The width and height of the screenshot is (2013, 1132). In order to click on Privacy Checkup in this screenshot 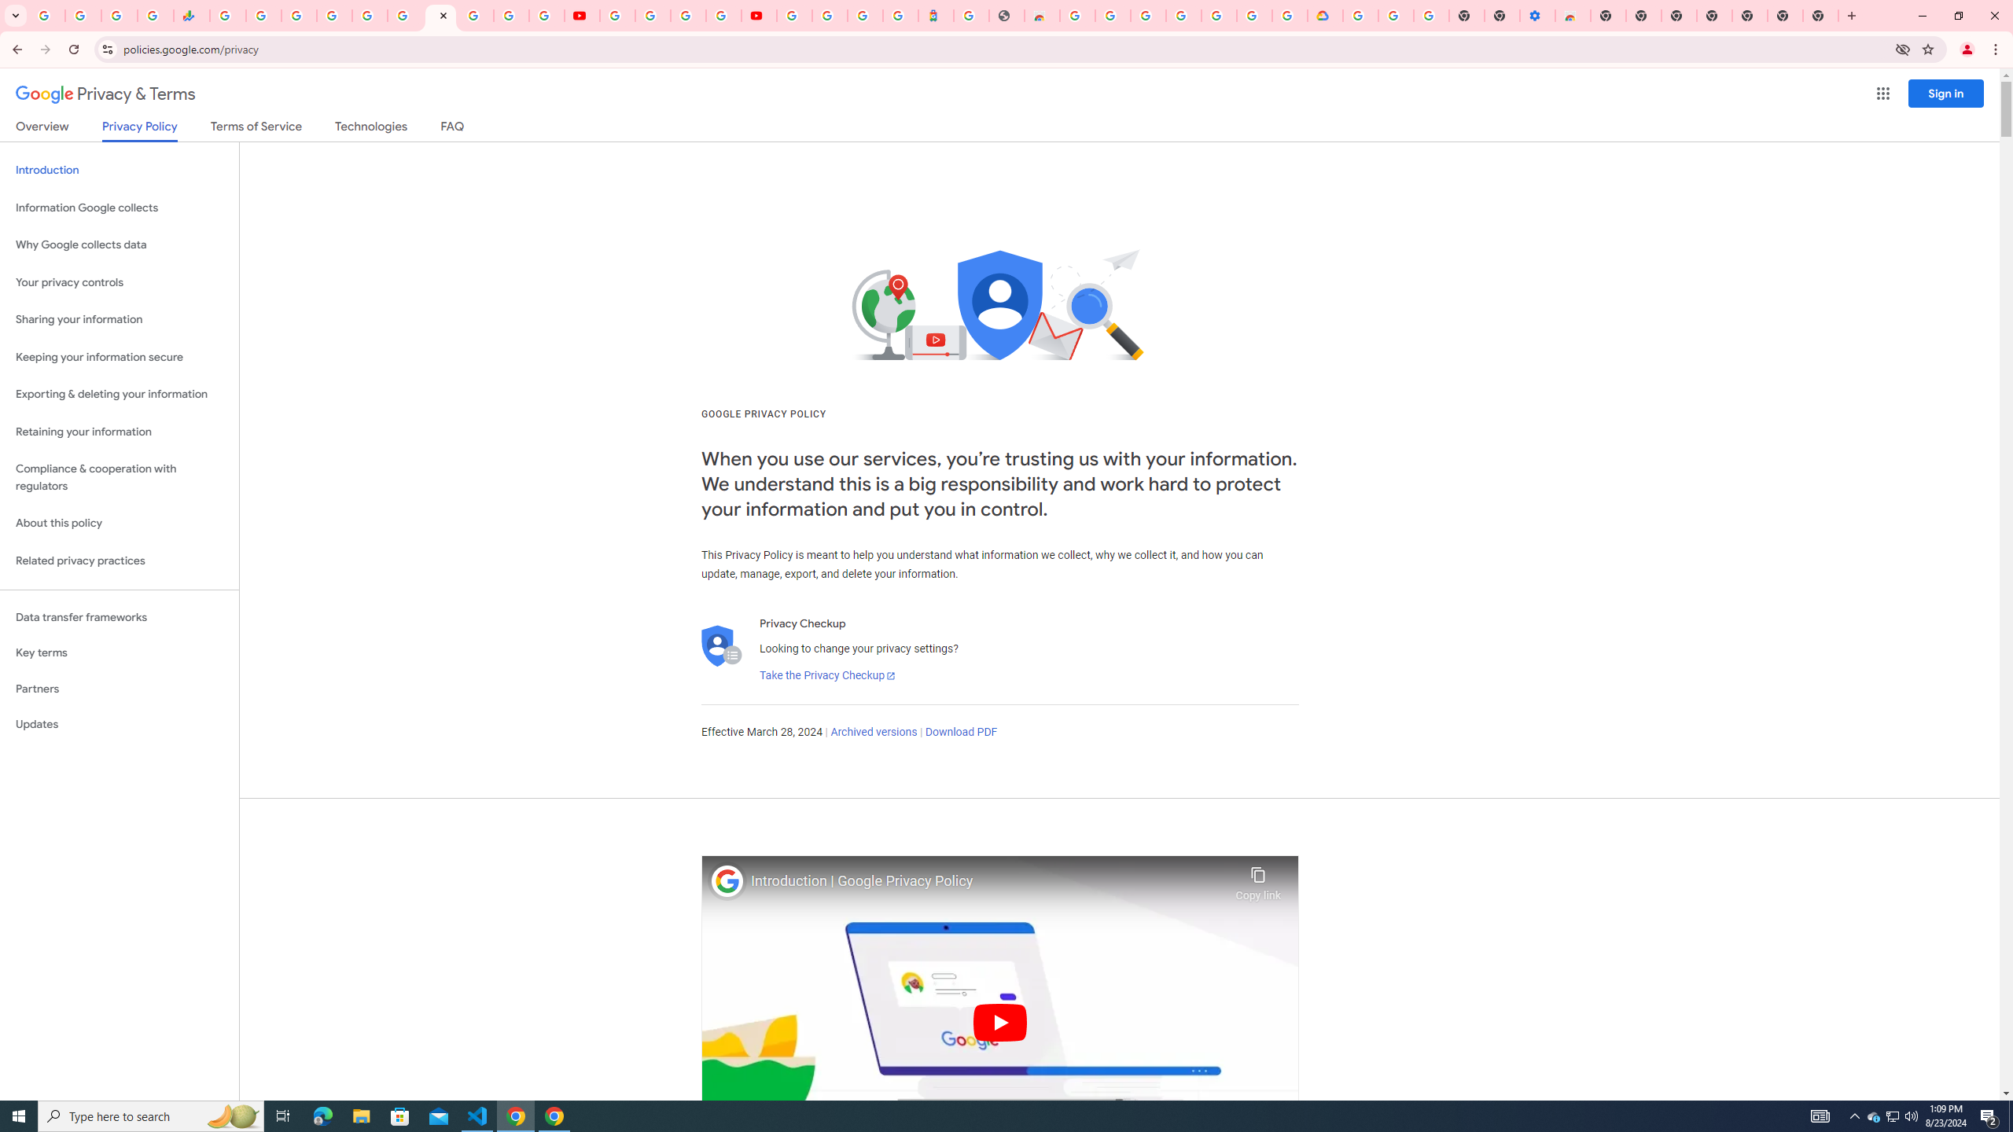, I will do `click(546, 16)`.